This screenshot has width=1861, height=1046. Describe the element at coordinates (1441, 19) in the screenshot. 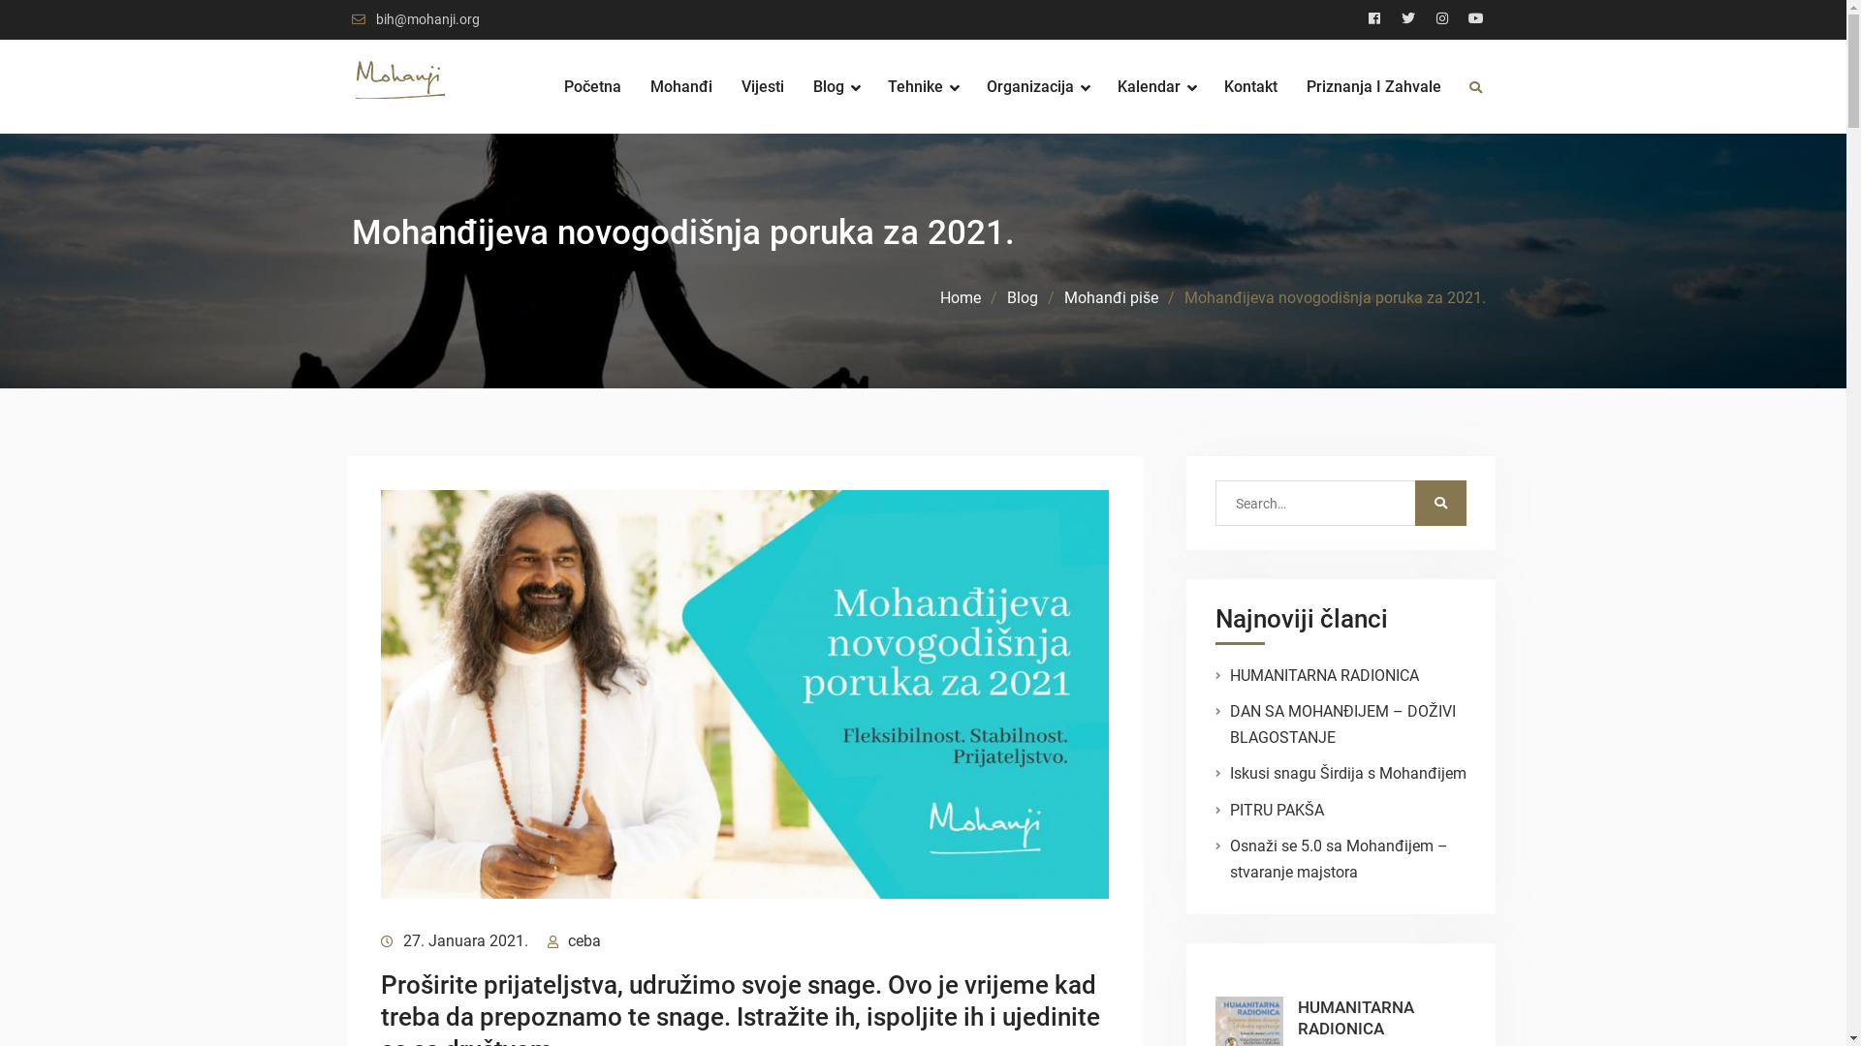

I see `Instagram` at that location.